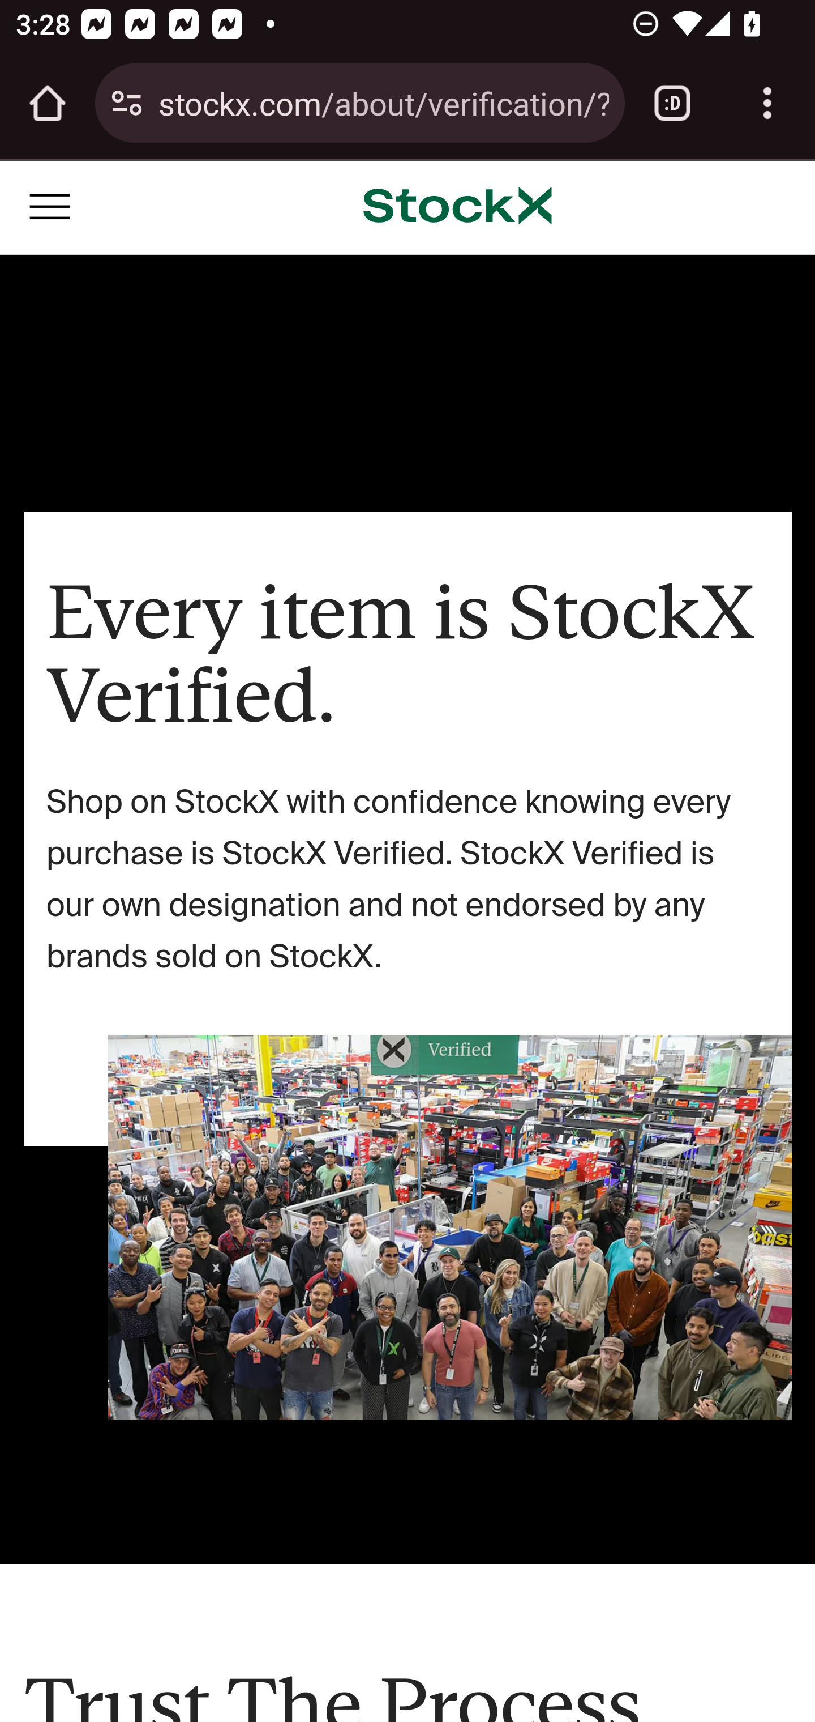  What do you see at coordinates (767, 103) in the screenshot?
I see `Customize and control Google Chrome` at bounding box center [767, 103].